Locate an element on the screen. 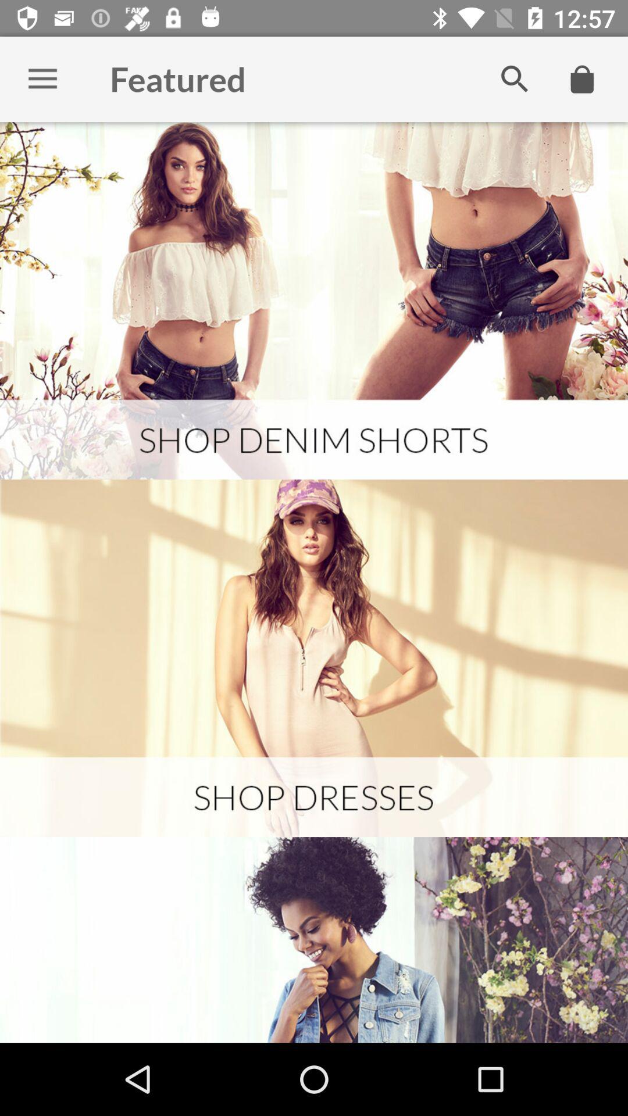 This screenshot has height=1116, width=628. go to shop is located at coordinates (314, 301).